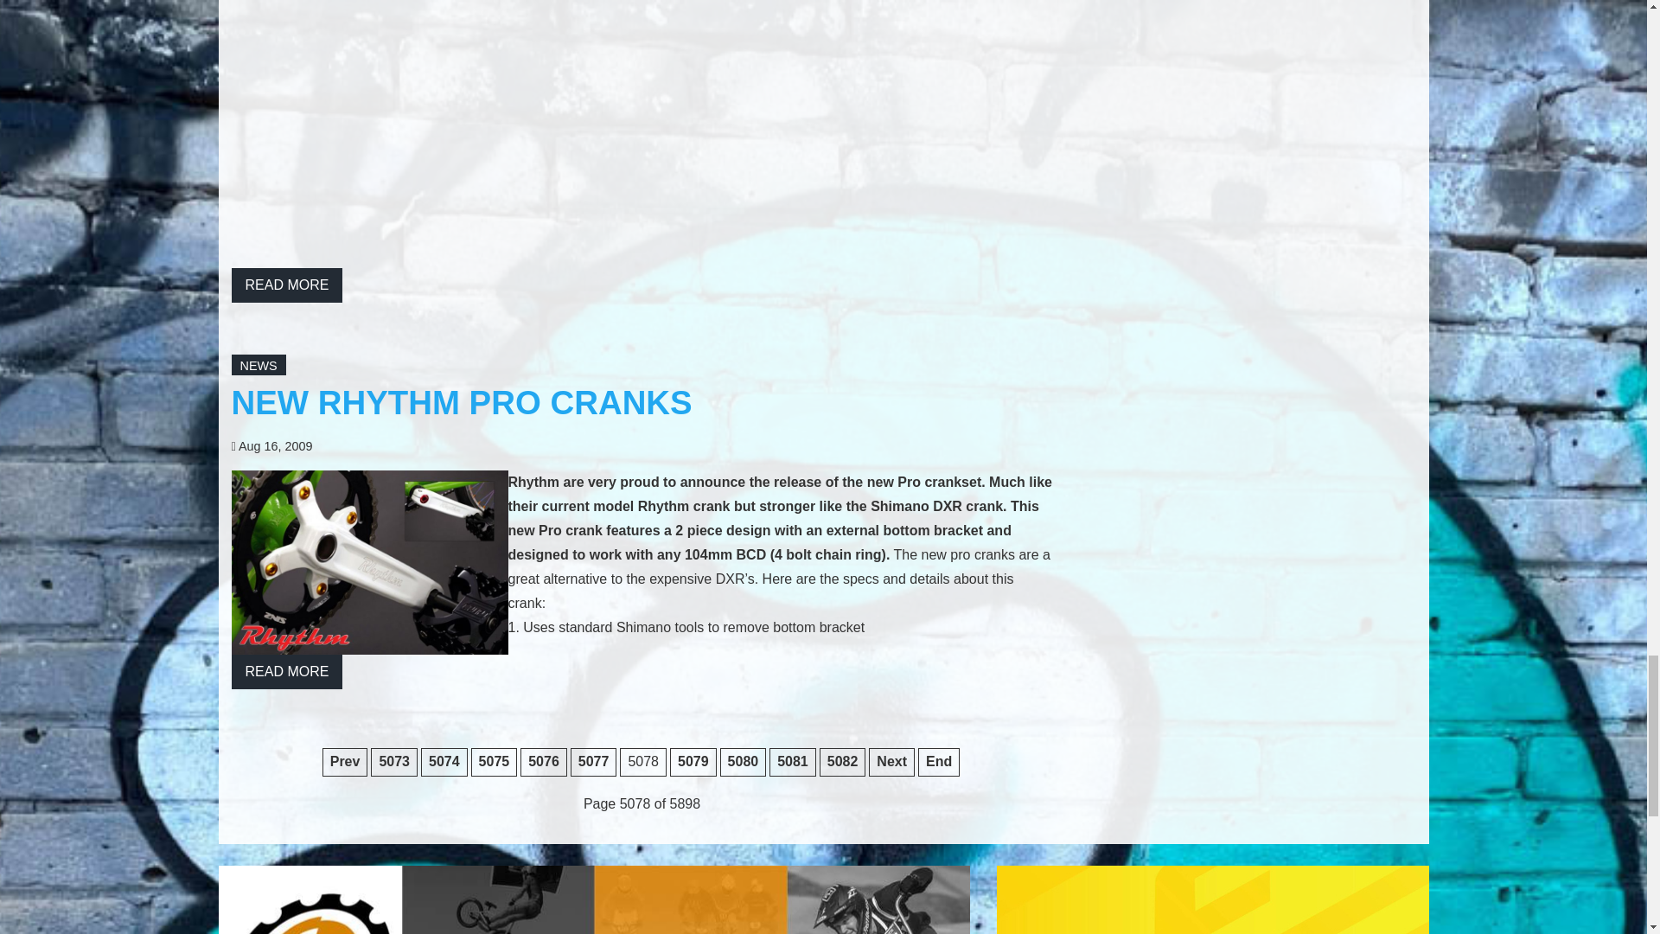 Image resolution: width=1660 pixels, height=934 pixels. I want to click on 5081, so click(793, 762).